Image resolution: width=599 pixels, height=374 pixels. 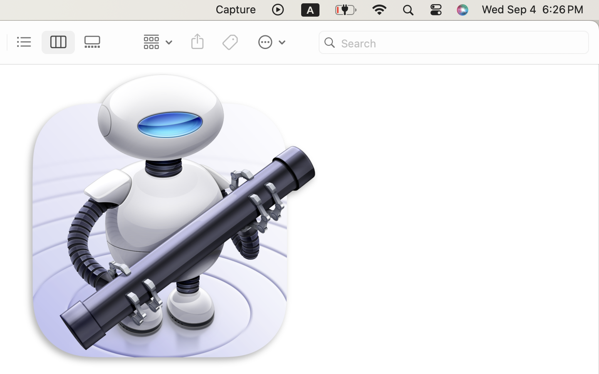 What do you see at coordinates (95, 42) in the screenshot?
I see `0` at bounding box center [95, 42].